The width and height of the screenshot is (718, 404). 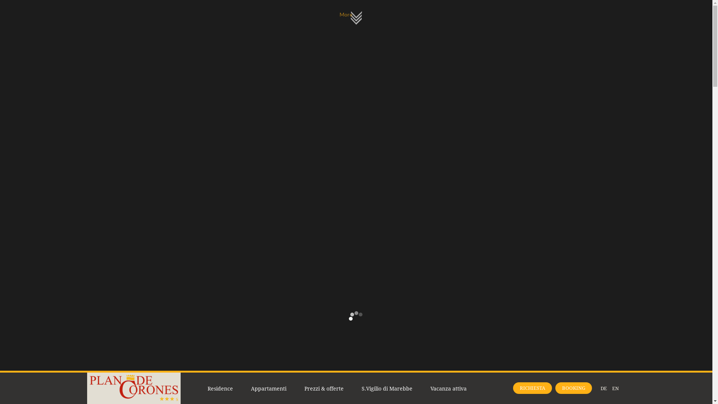 What do you see at coordinates (356, 18) in the screenshot?
I see `More` at bounding box center [356, 18].